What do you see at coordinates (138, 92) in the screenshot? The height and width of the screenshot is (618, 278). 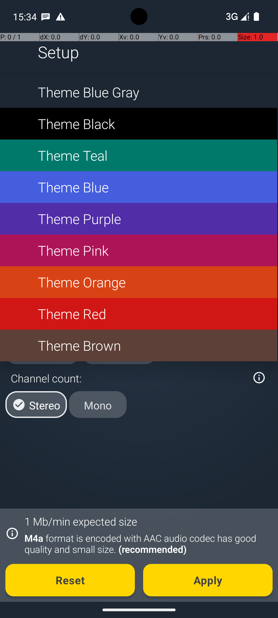 I see `Theme Blue Gray` at bounding box center [138, 92].